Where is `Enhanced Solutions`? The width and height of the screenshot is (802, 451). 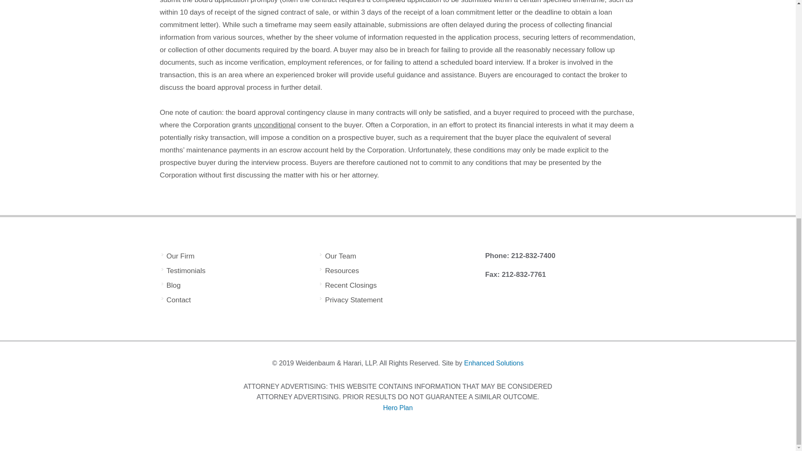 Enhanced Solutions is located at coordinates (494, 363).